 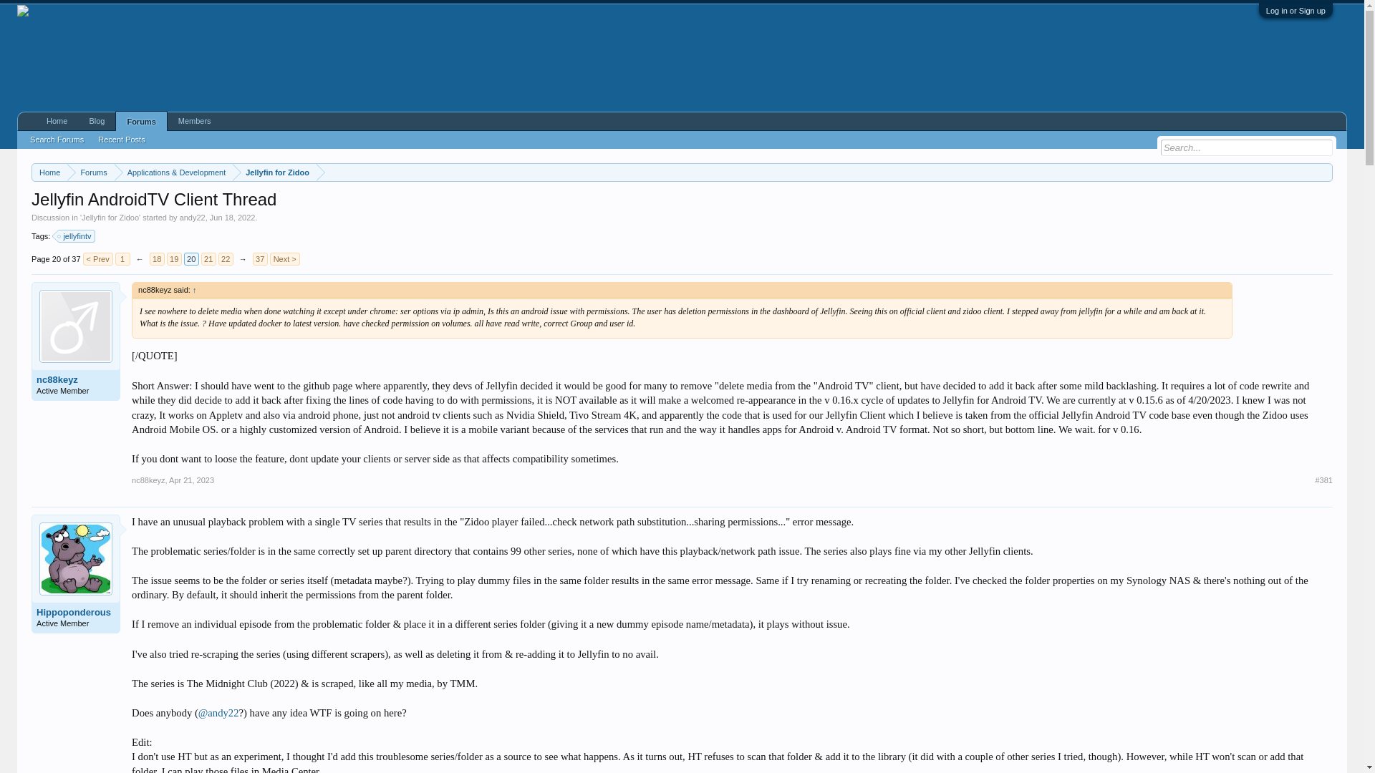 What do you see at coordinates (192, 259) in the screenshot?
I see `20` at bounding box center [192, 259].